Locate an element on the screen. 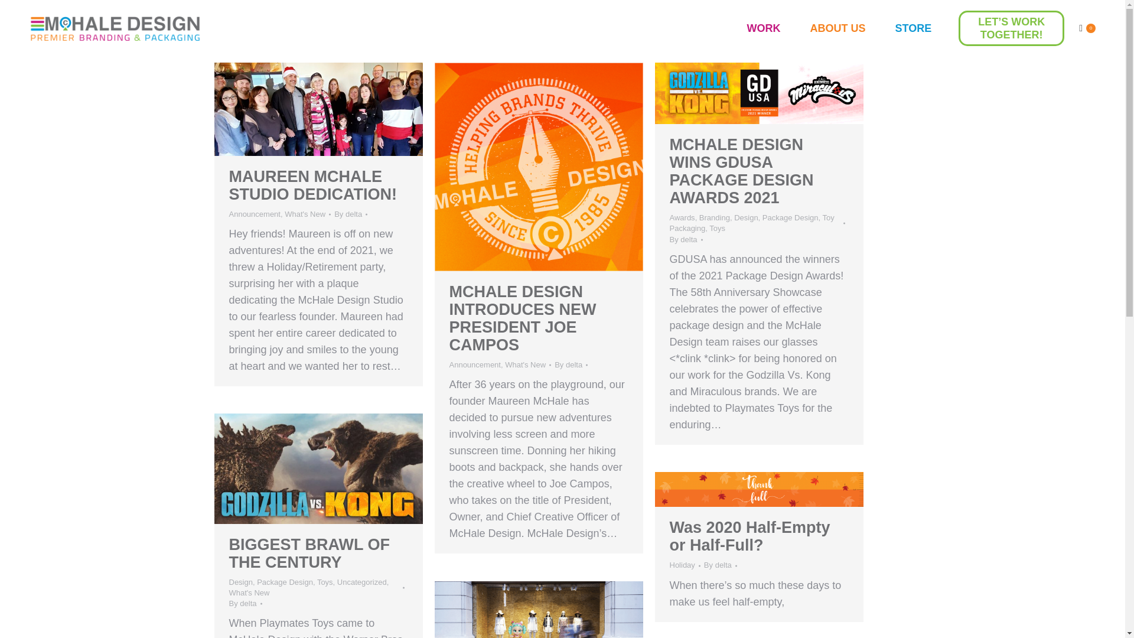 The image size is (1134, 638). MAUREEN MCHALE STUDIO DEDICATION! is located at coordinates (313, 185).